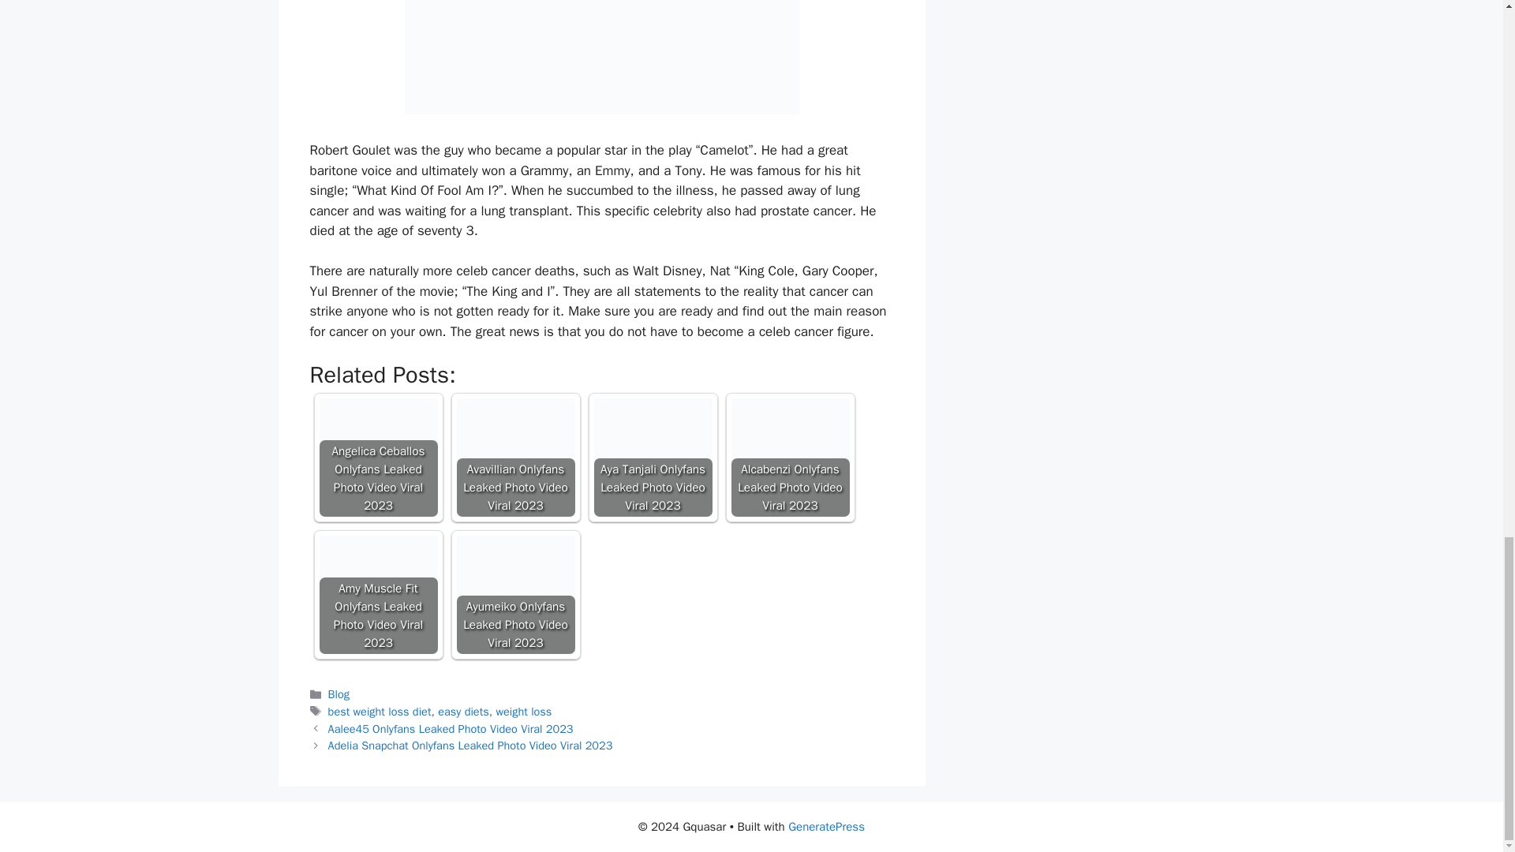  What do you see at coordinates (377, 458) in the screenshot?
I see `Angelica Ceballos  Onlyfans Leaked Photo Video Viral 2023` at bounding box center [377, 458].